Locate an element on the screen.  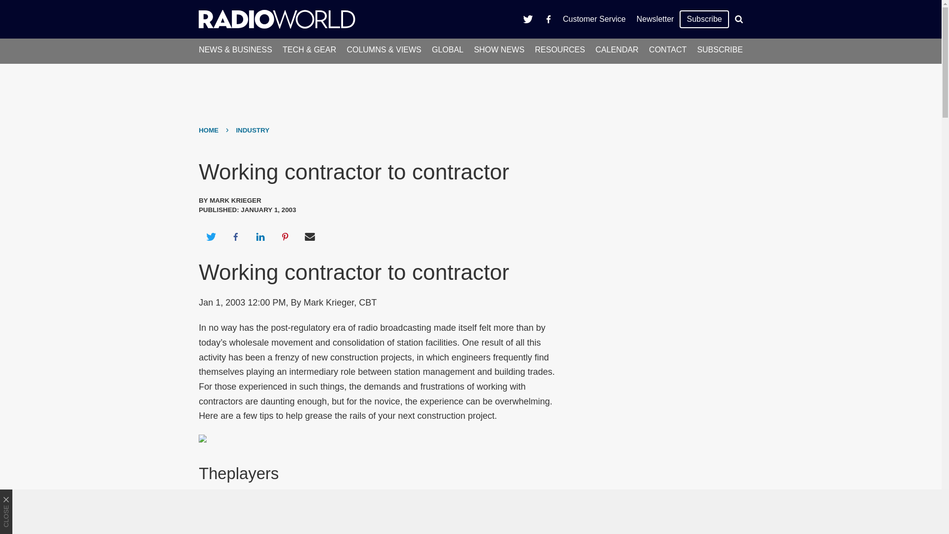
Share on Twitter is located at coordinates (211, 236).